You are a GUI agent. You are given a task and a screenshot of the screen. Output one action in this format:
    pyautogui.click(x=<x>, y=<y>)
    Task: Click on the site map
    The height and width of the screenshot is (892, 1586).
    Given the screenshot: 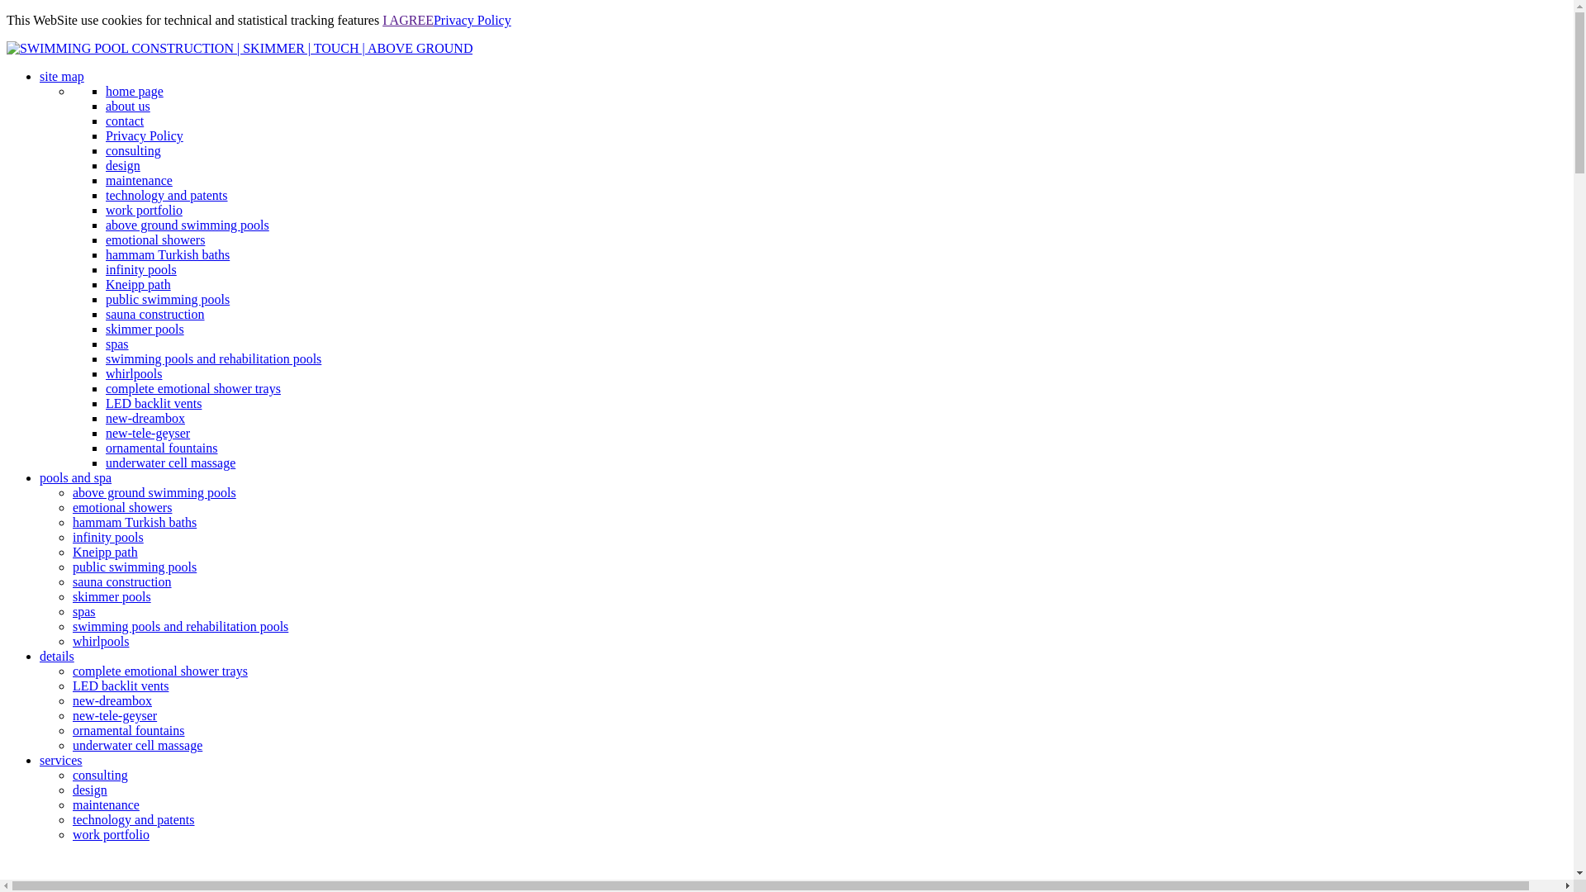 What is the action you would take?
    pyautogui.click(x=62, y=76)
    